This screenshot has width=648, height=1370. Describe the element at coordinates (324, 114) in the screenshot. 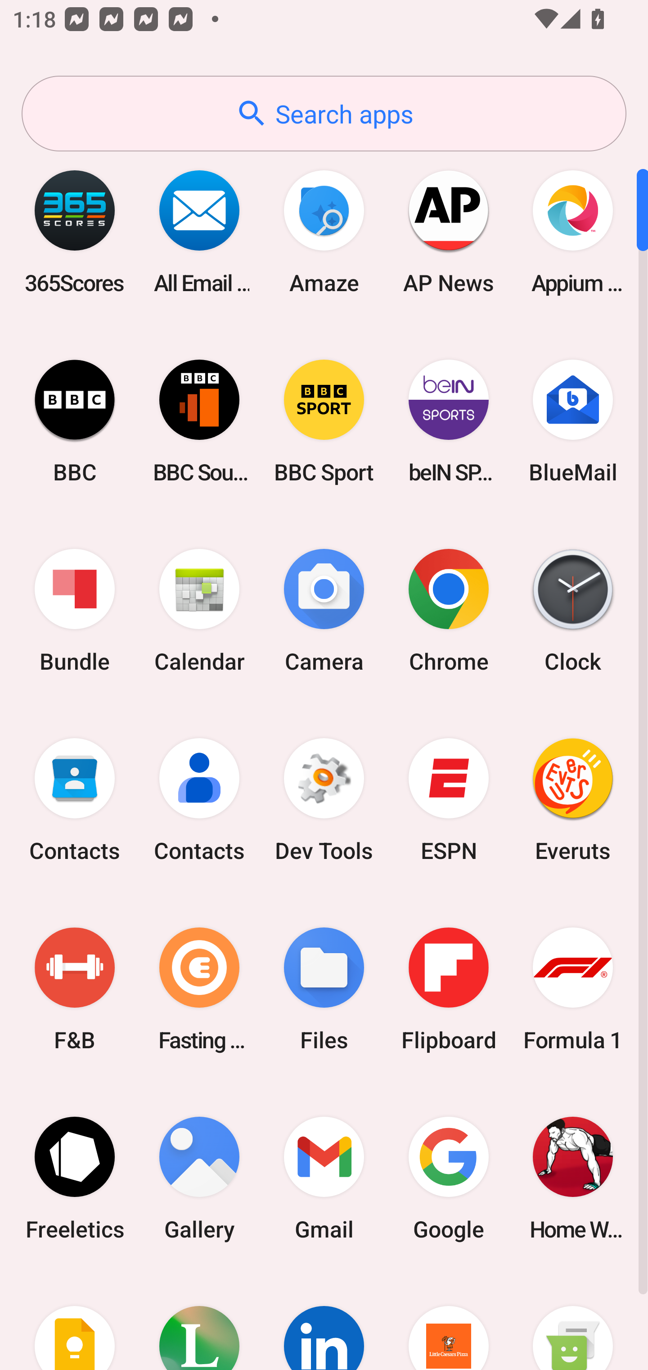

I see `  Search apps` at that location.